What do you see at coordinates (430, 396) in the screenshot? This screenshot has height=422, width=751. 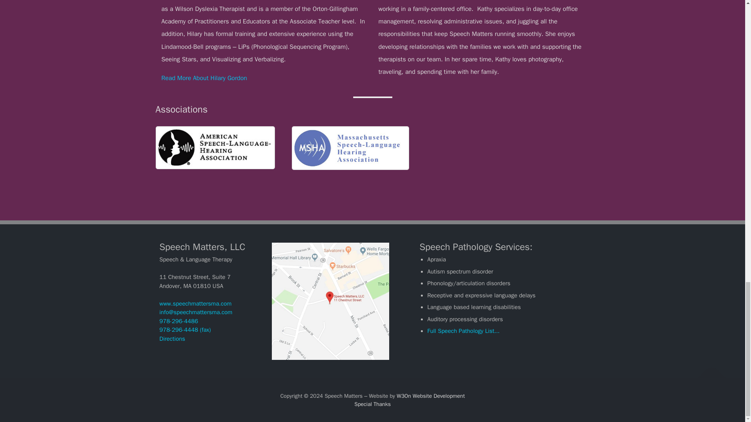 I see `W3On Website Development` at bounding box center [430, 396].